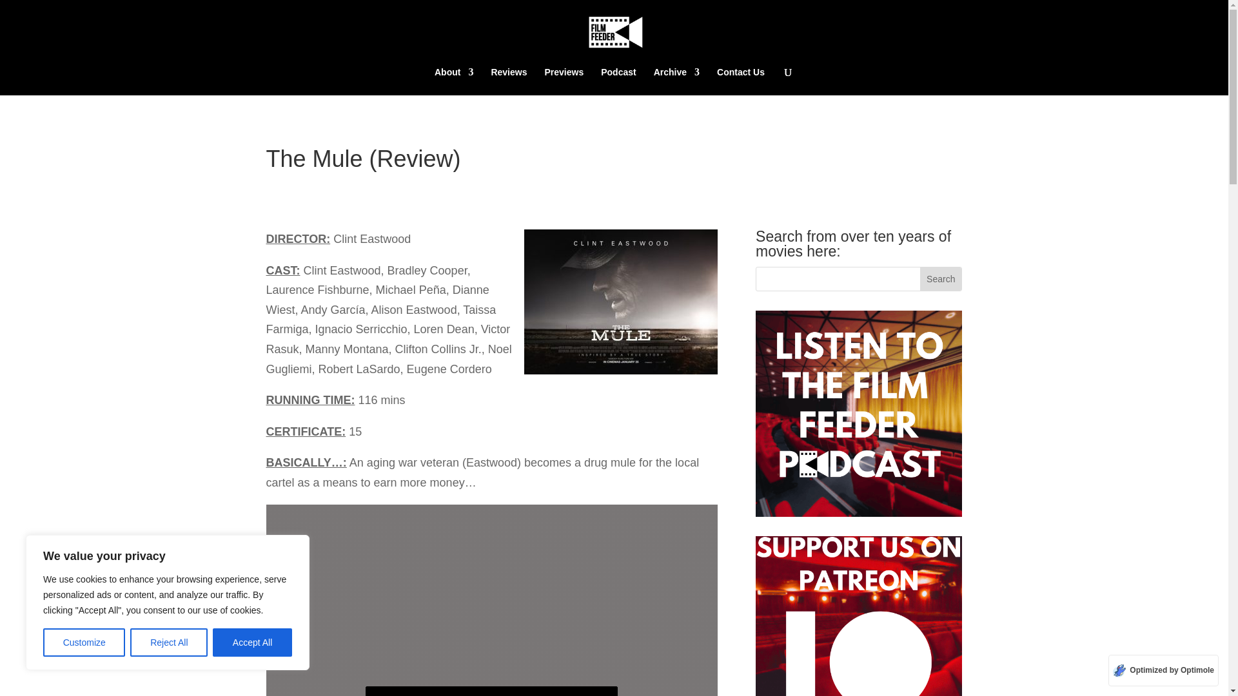  I want to click on Podcast, so click(618, 81).